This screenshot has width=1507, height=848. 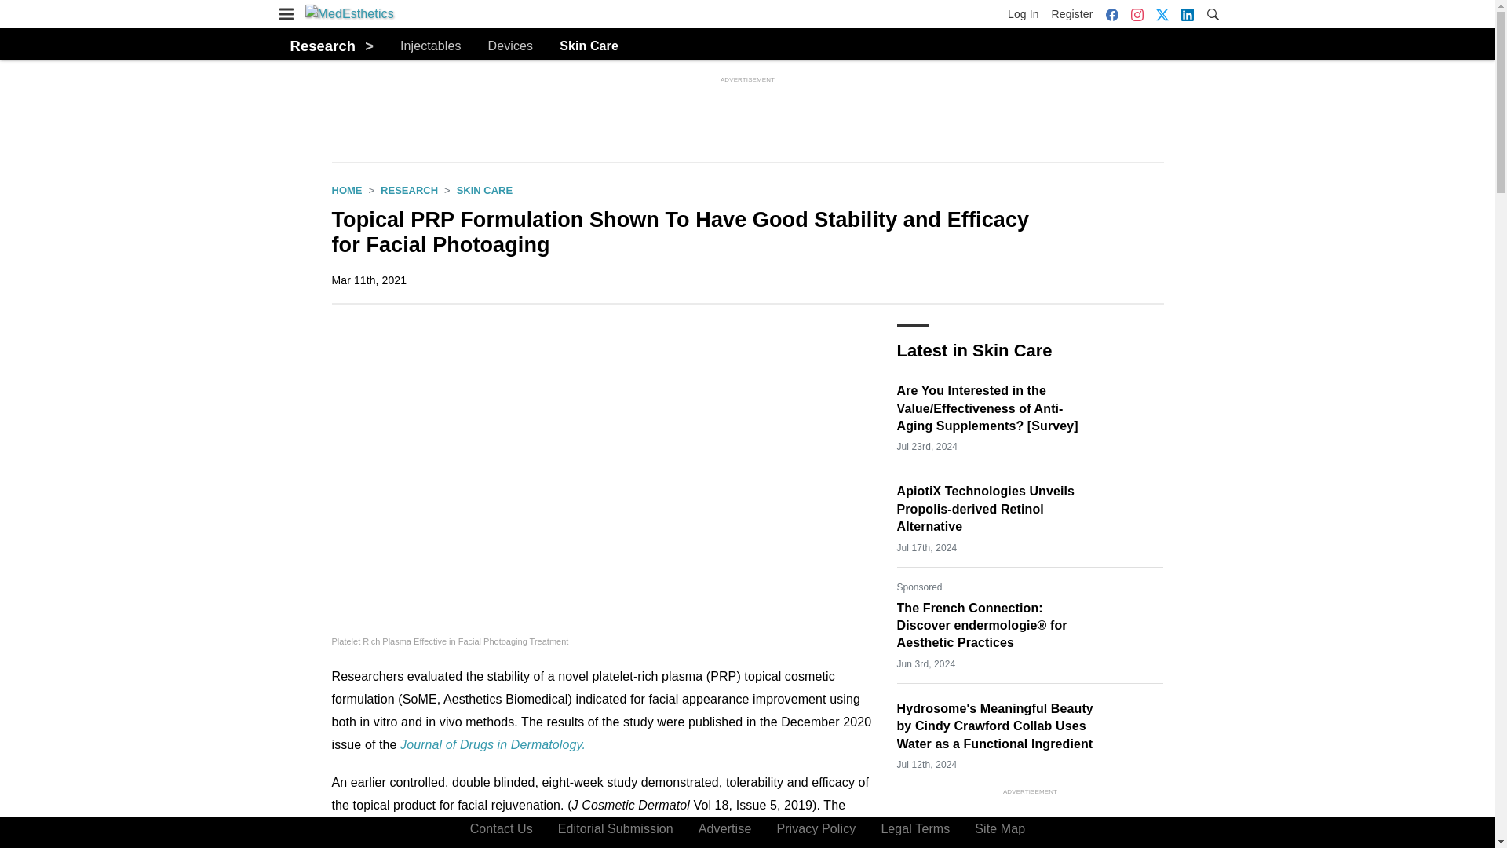 What do you see at coordinates (1072, 14) in the screenshot?
I see `Register` at bounding box center [1072, 14].